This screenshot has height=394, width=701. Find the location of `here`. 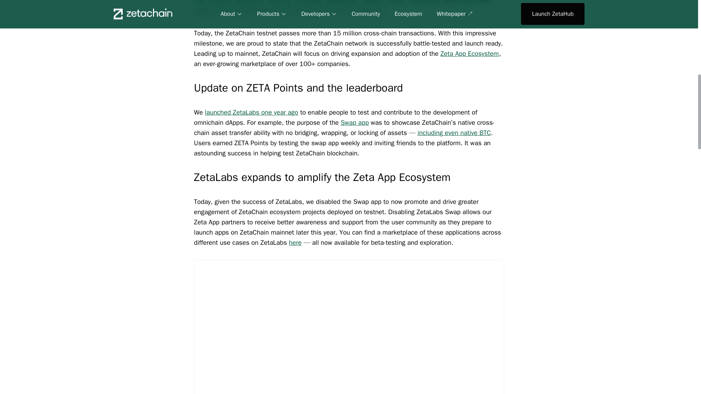

here is located at coordinates (295, 243).